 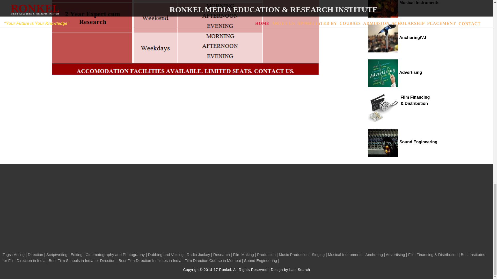 I want to click on Musical Instruments, so click(x=403, y=3).